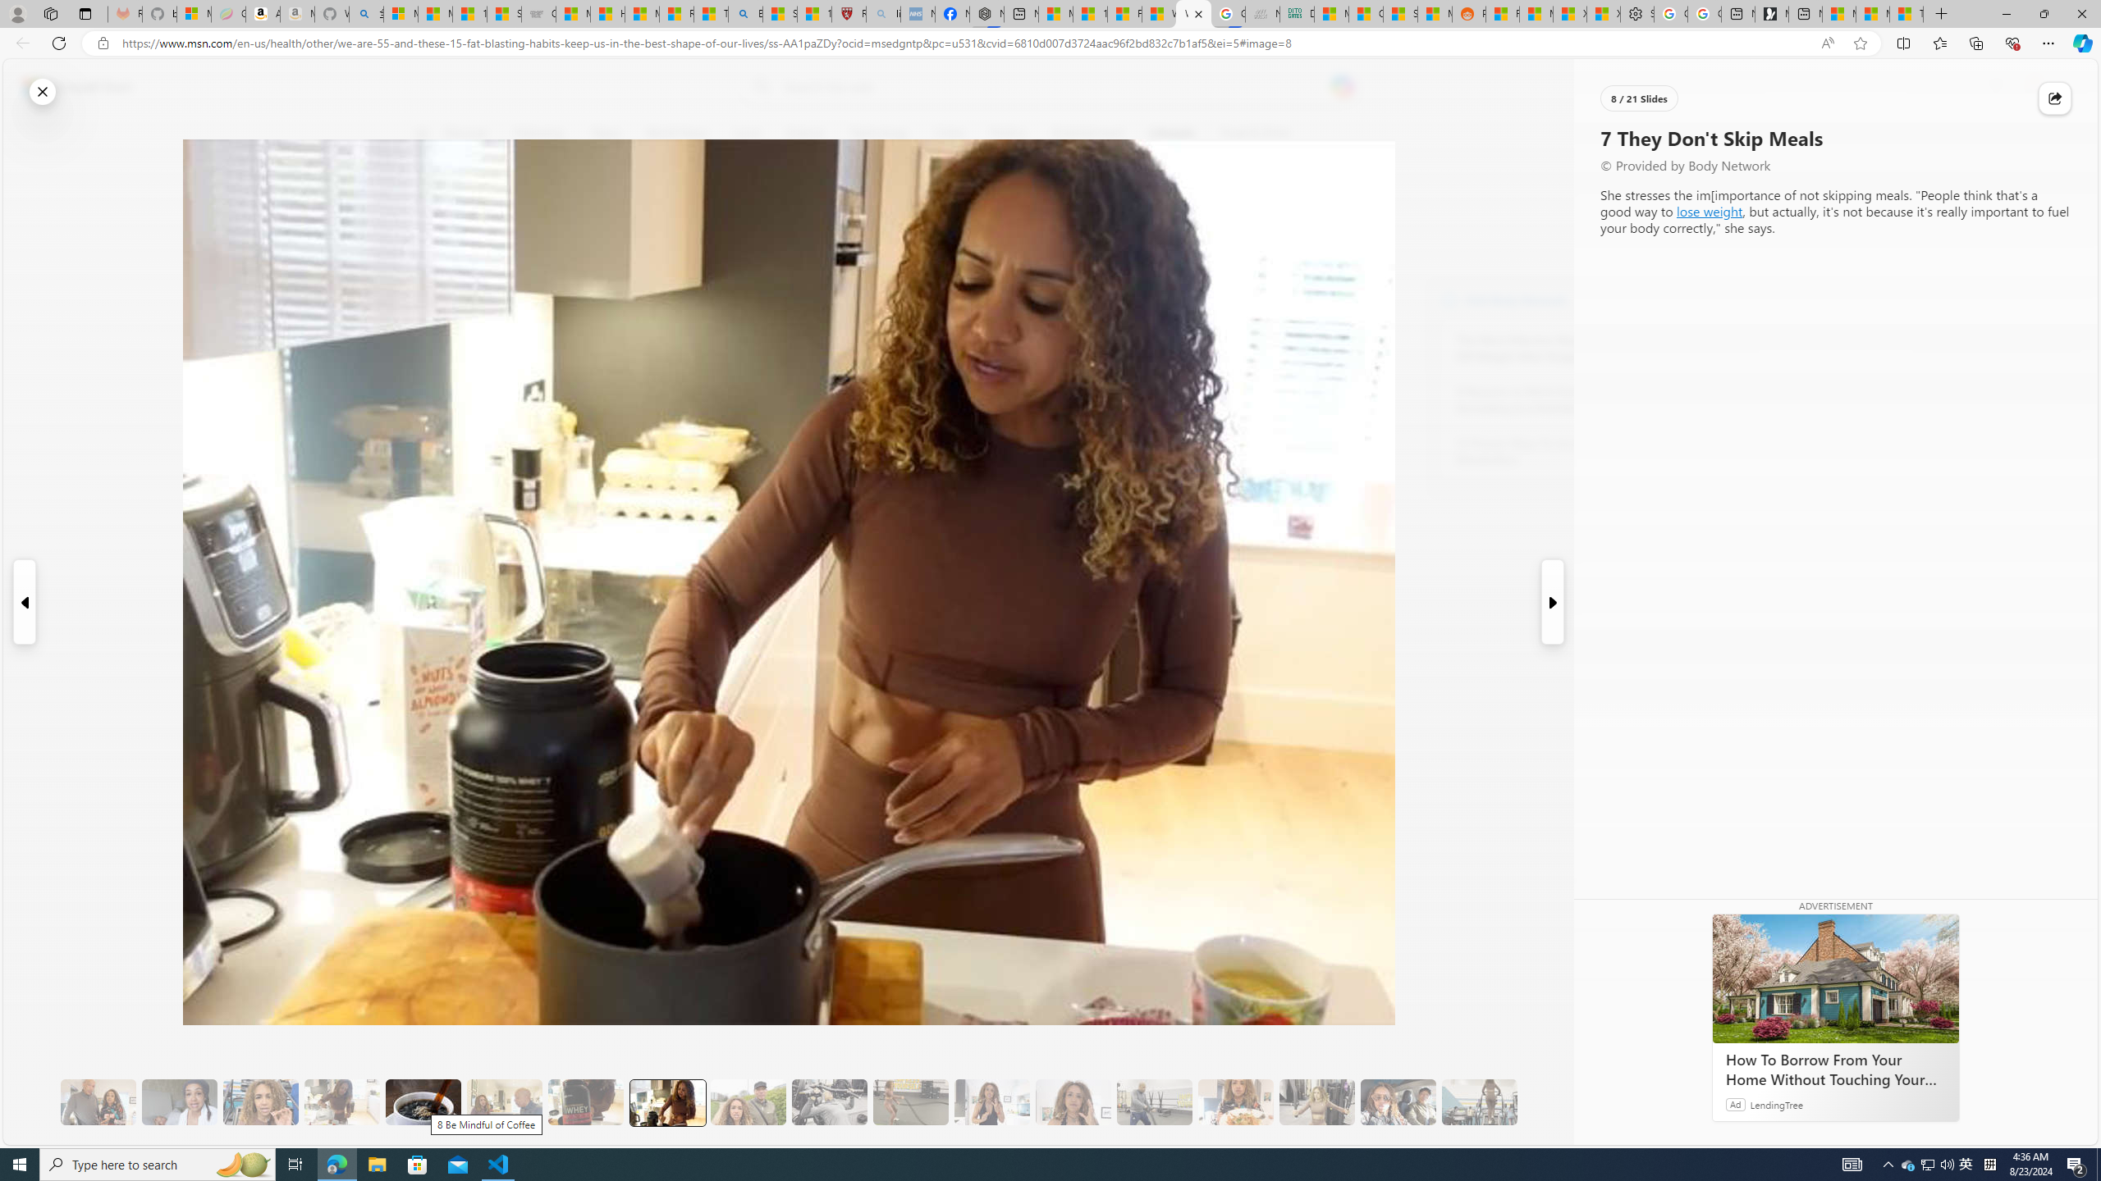  What do you see at coordinates (2055, 98) in the screenshot?
I see `Class: at-item immersive` at bounding box center [2055, 98].